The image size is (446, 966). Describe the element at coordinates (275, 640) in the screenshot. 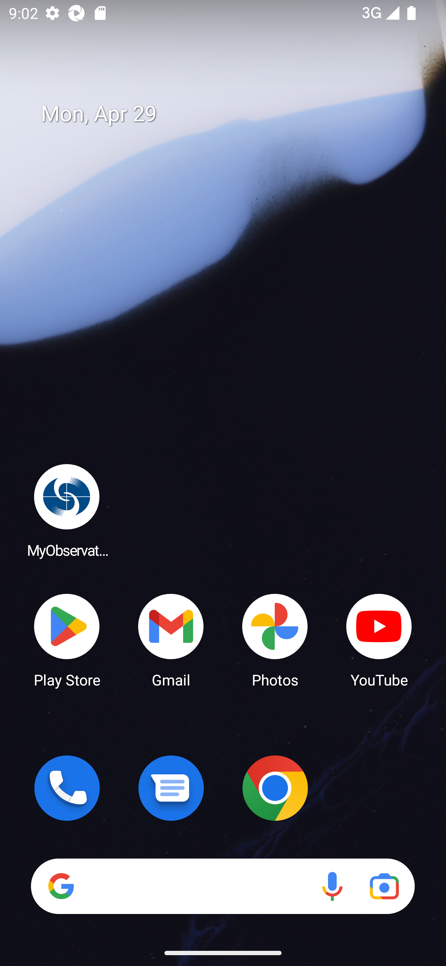

I see `Photos` at that location.